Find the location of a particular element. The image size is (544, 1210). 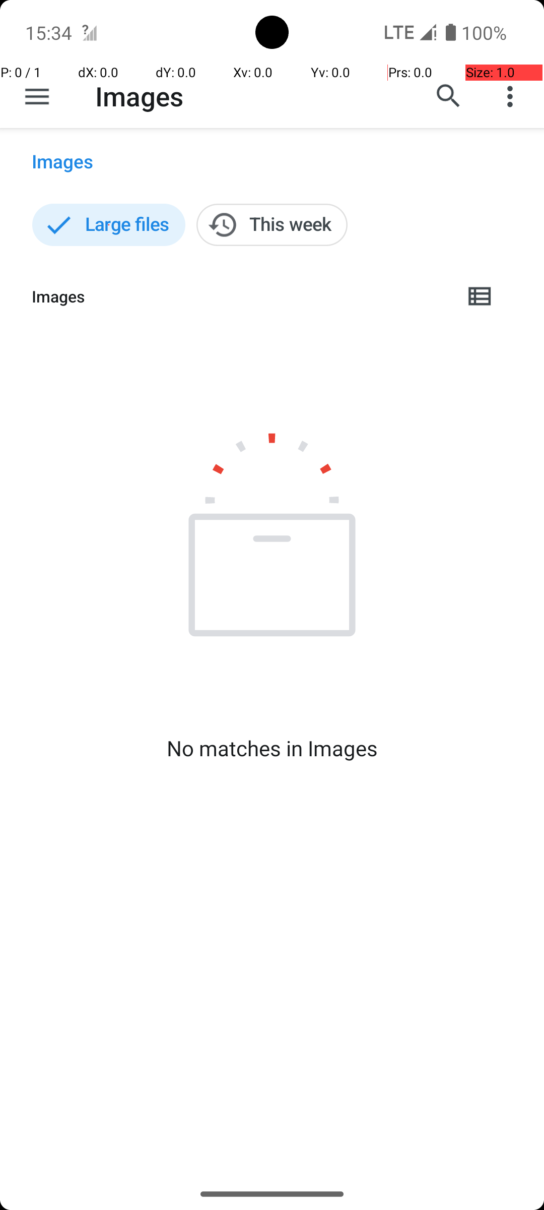

No matches in Images is located at coordinates (272, 748).